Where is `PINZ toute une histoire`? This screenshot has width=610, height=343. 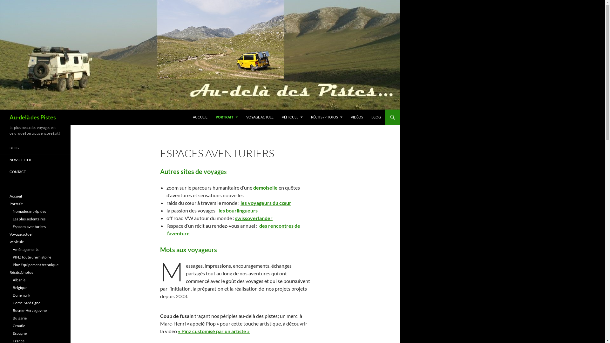
PINZ toute une histoire is located at coordinates (32, 257).